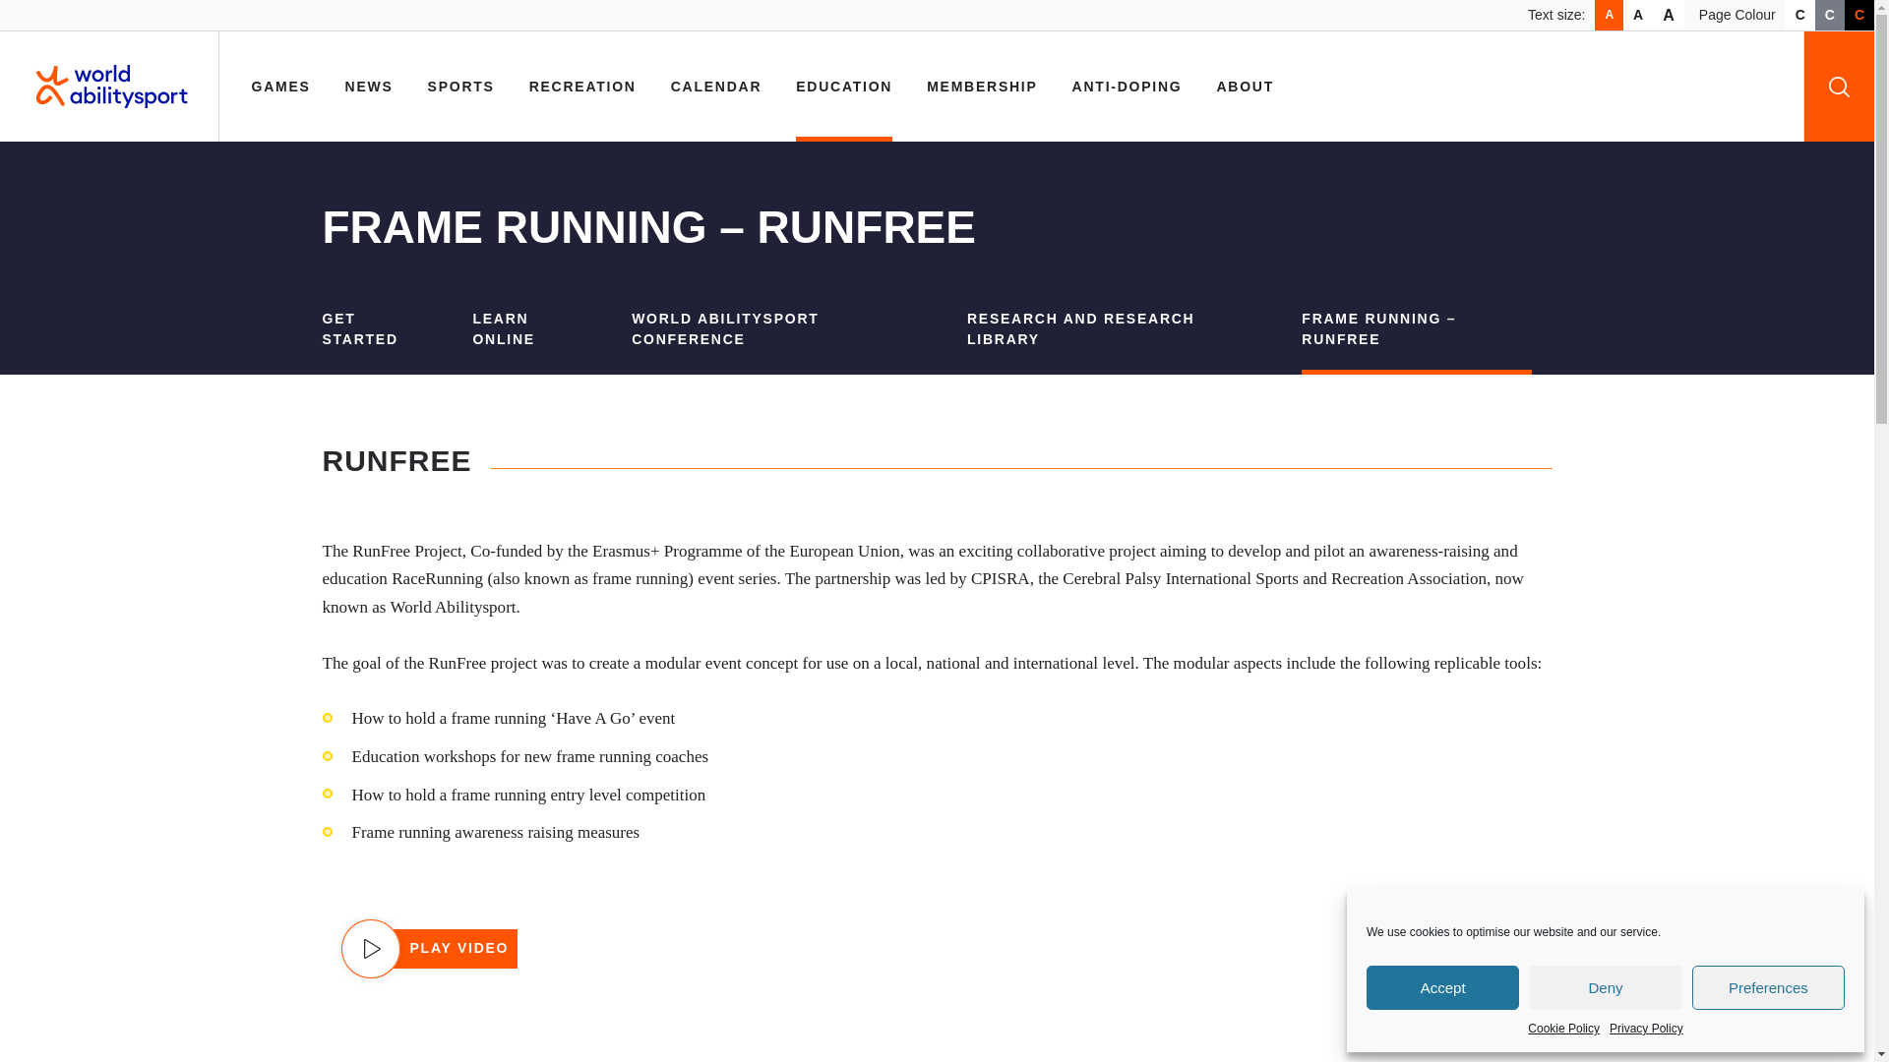  Describe the element at coordinates (1442, 987) in the screenshot. I see `Accept` at that location.